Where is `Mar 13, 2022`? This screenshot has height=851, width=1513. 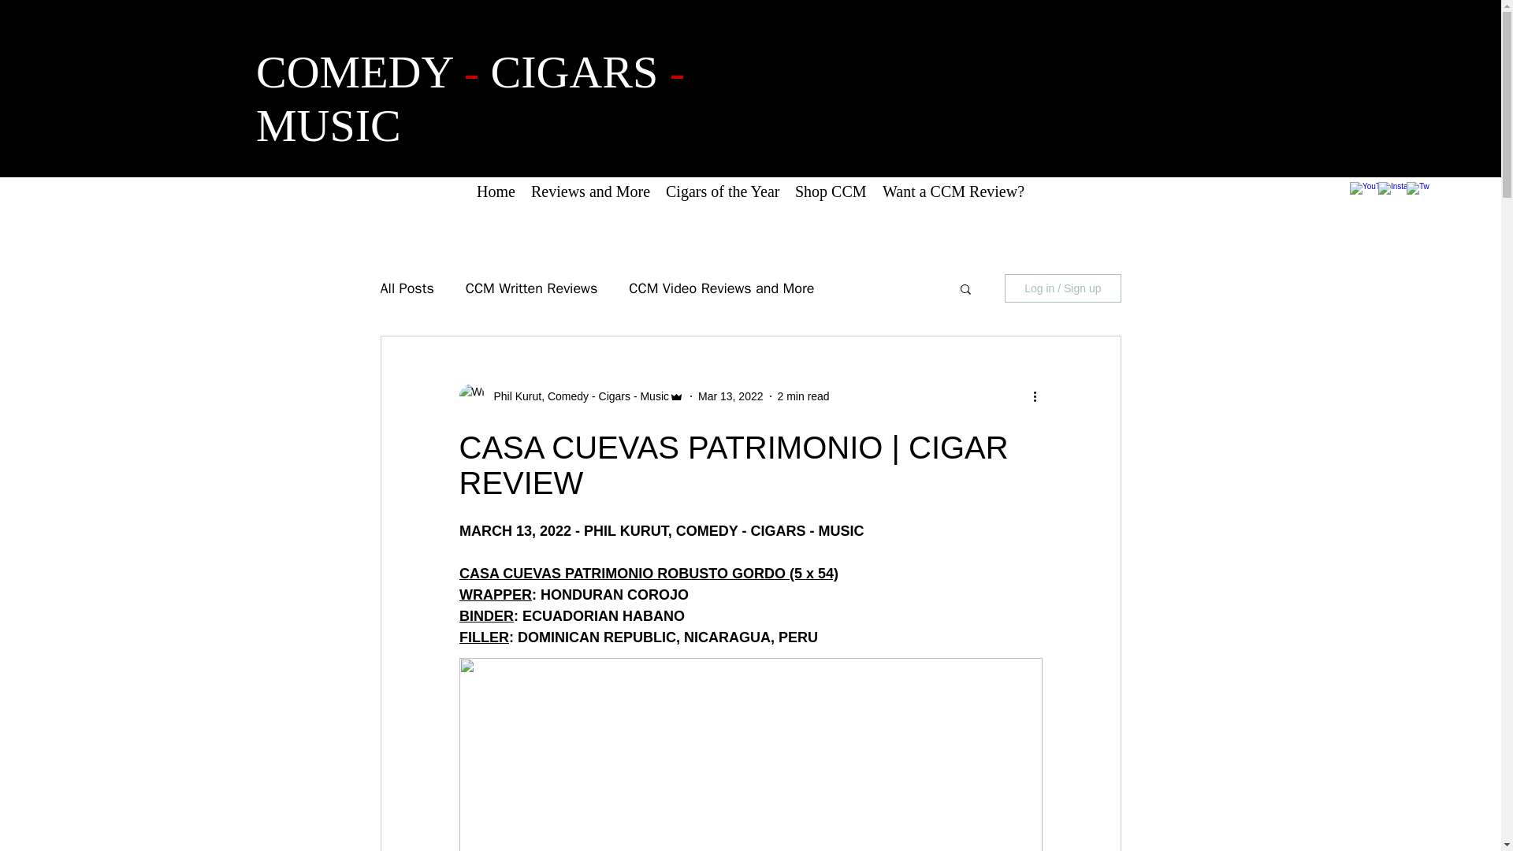
Mar 13, 2022 is located at coordinates (730, 395).